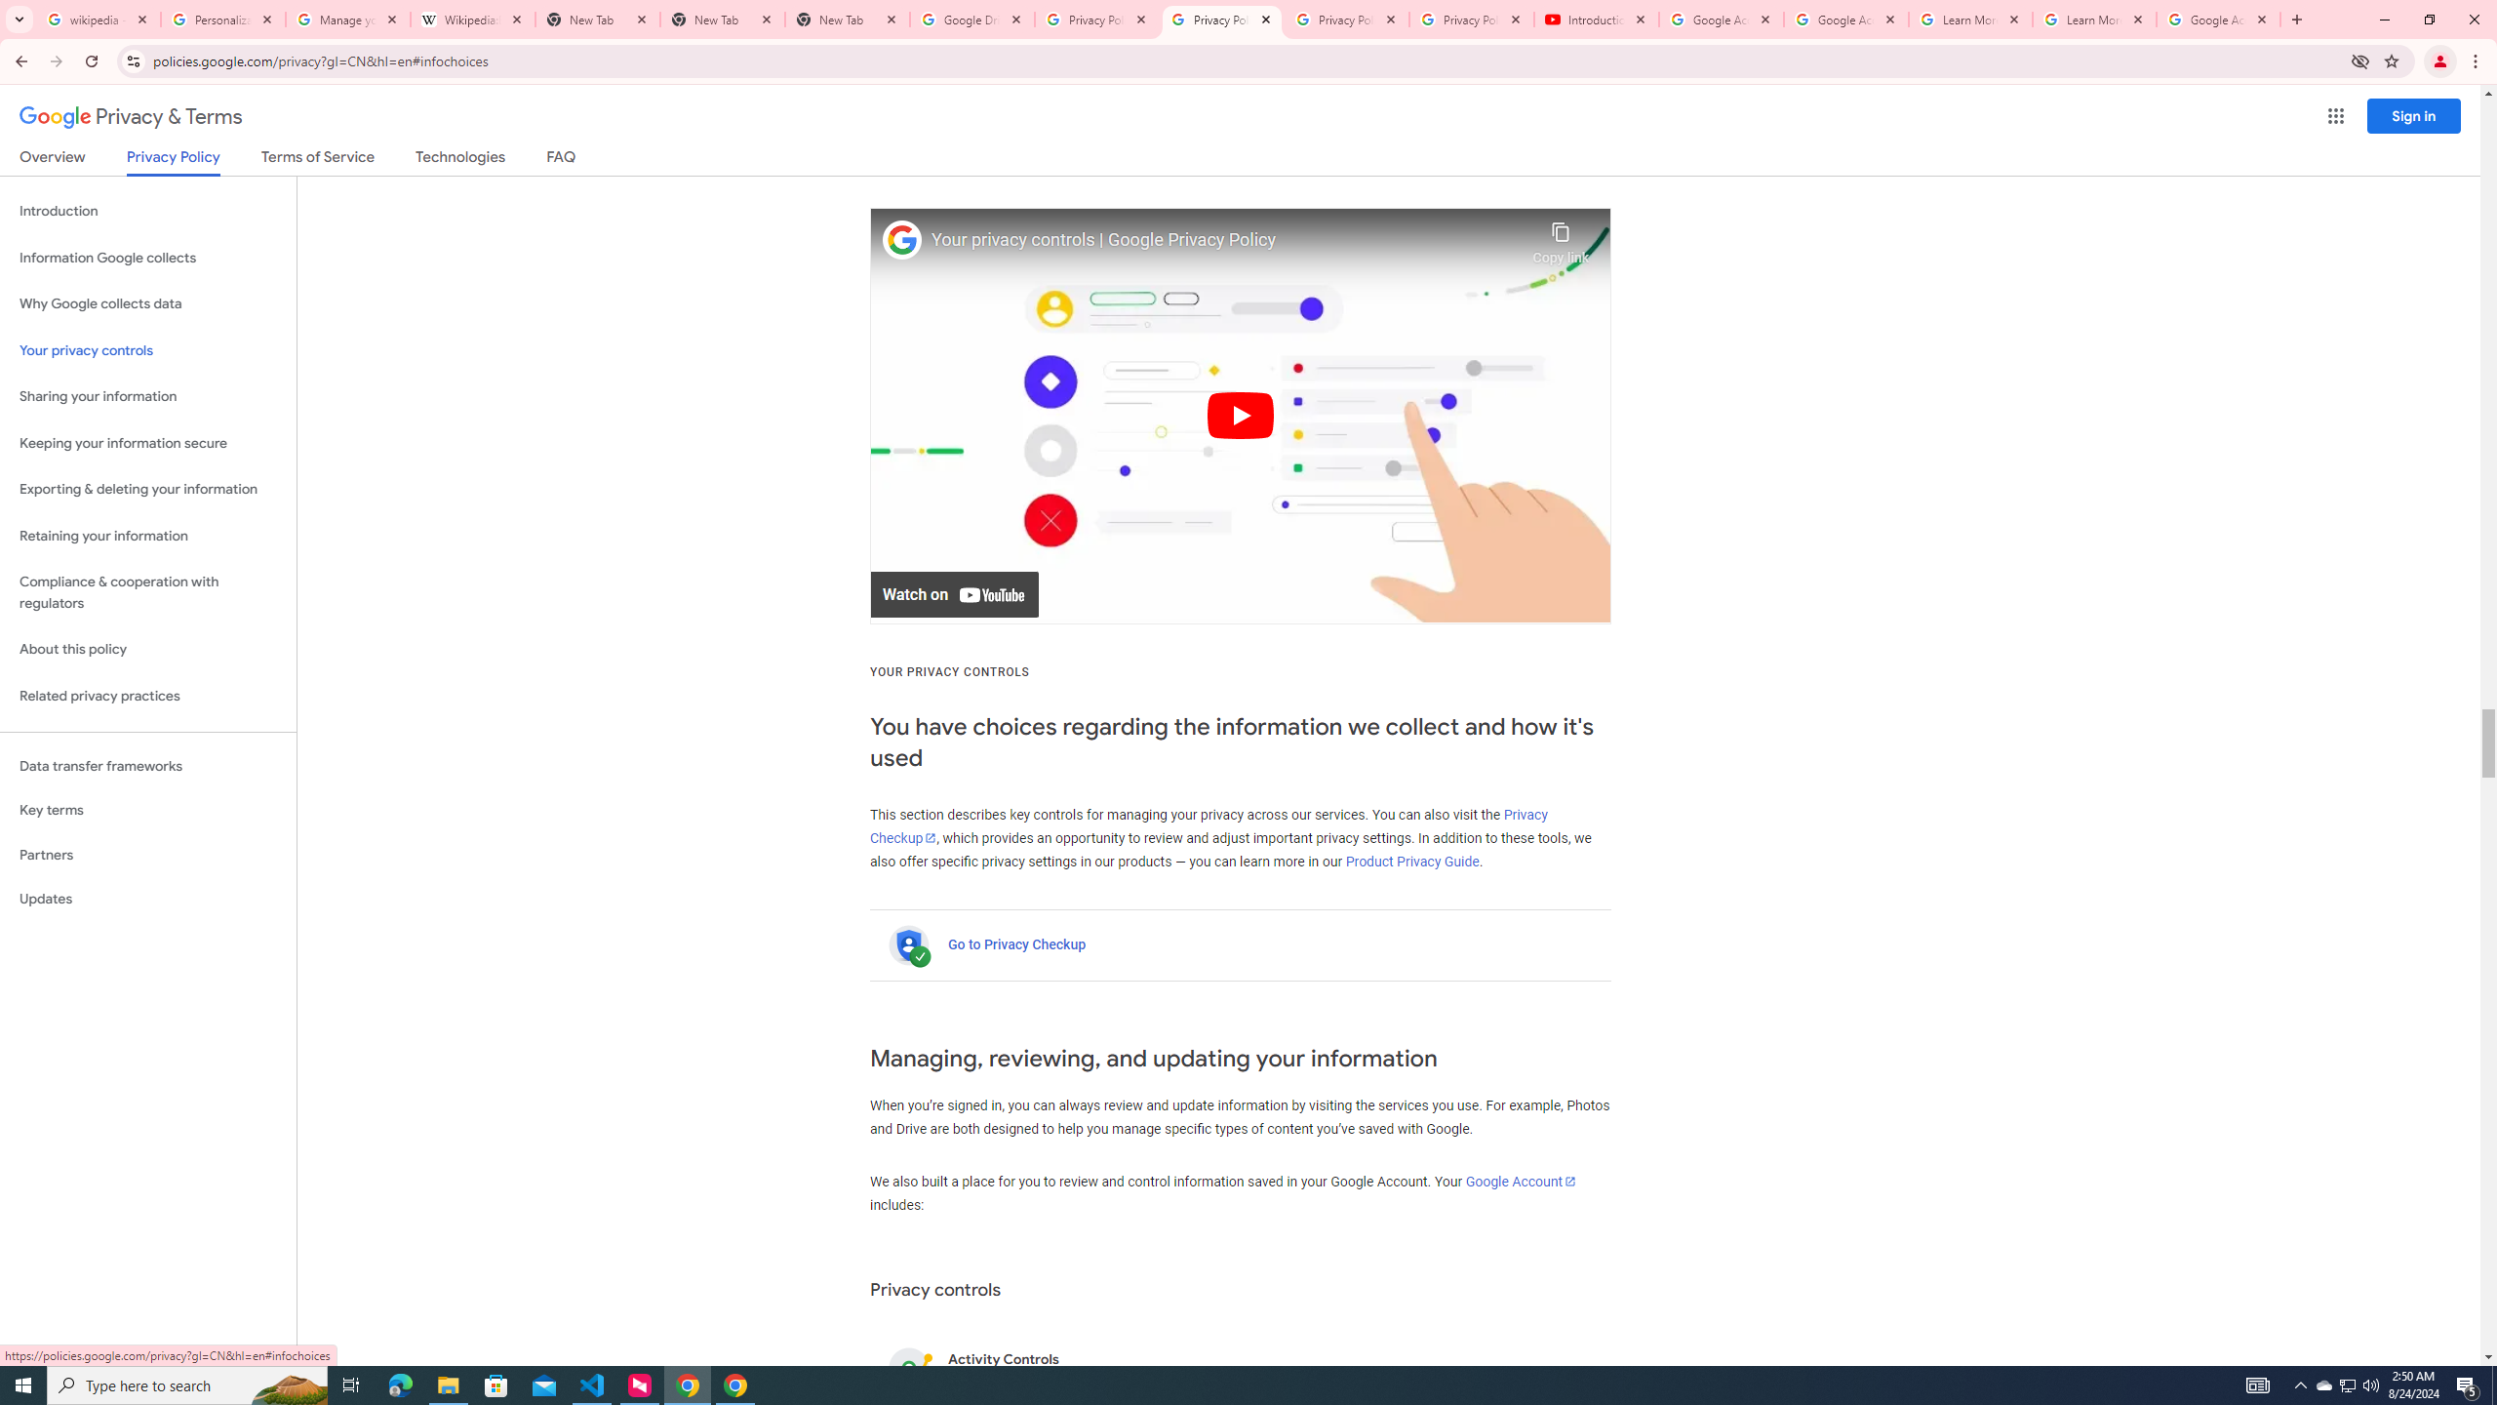 The width and height of the screenshot is (2497, 1405). Describe the element at coordinates (223, 20) in the screenshot. I see `Personalization & Google Search results - Google Search Help` at that location.